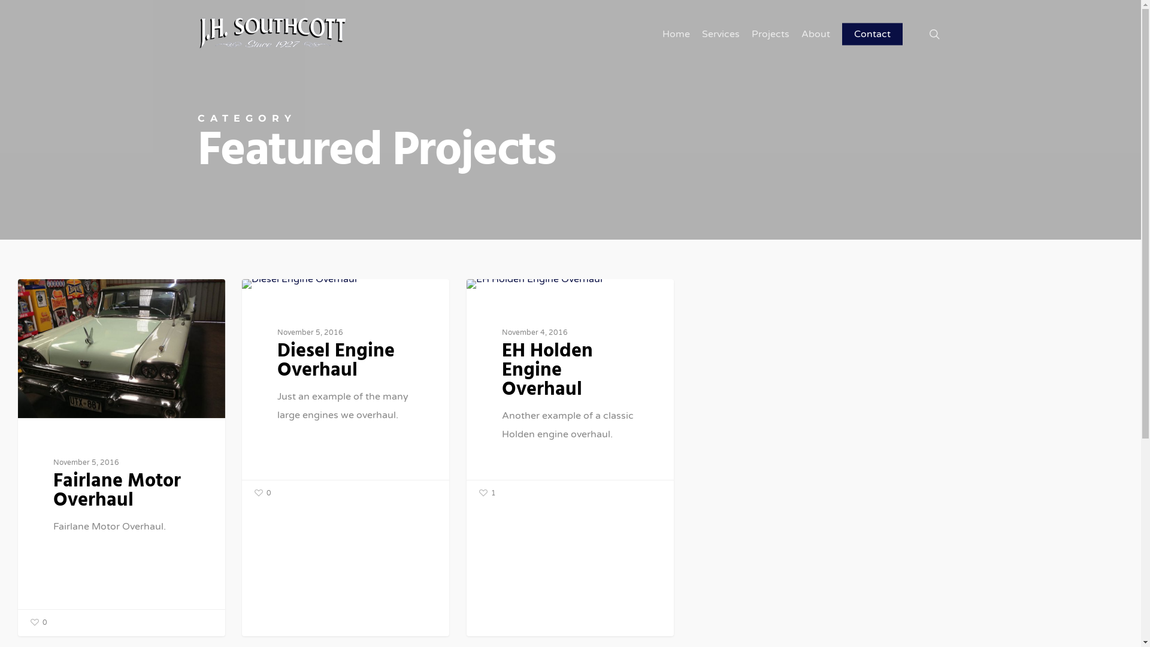  What do you see at coordinates (117, 491) in the screenshot?
I see `Fairlane Motor Overhaul` at bounding box center [117, 491].